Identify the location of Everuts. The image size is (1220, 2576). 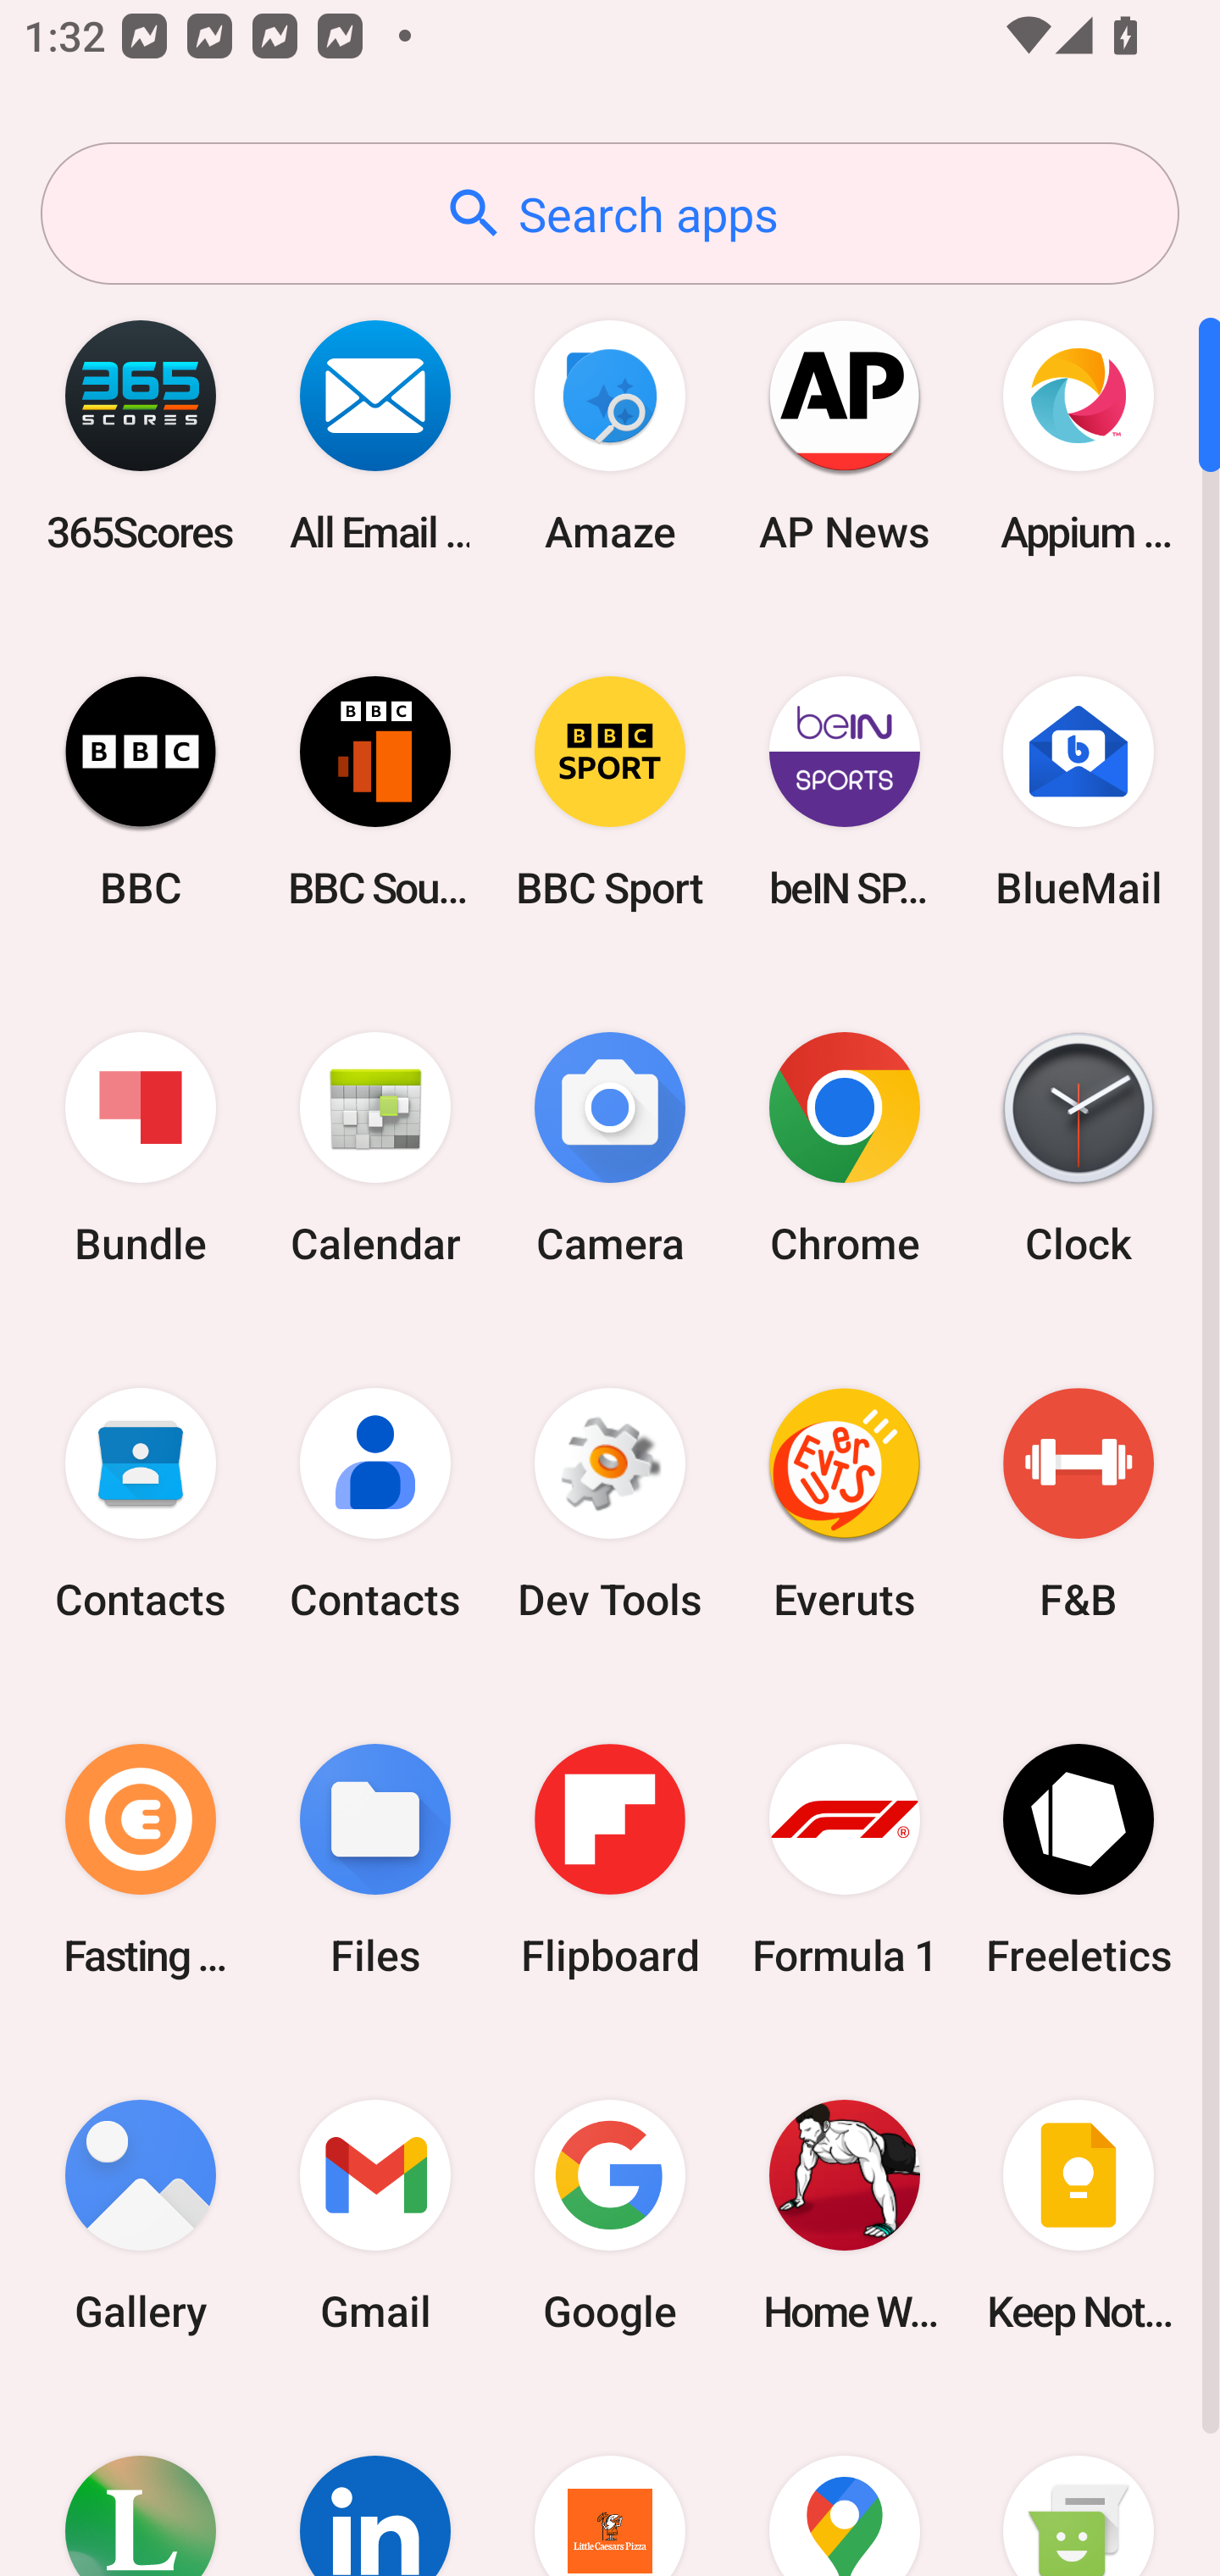
(844, 1504).